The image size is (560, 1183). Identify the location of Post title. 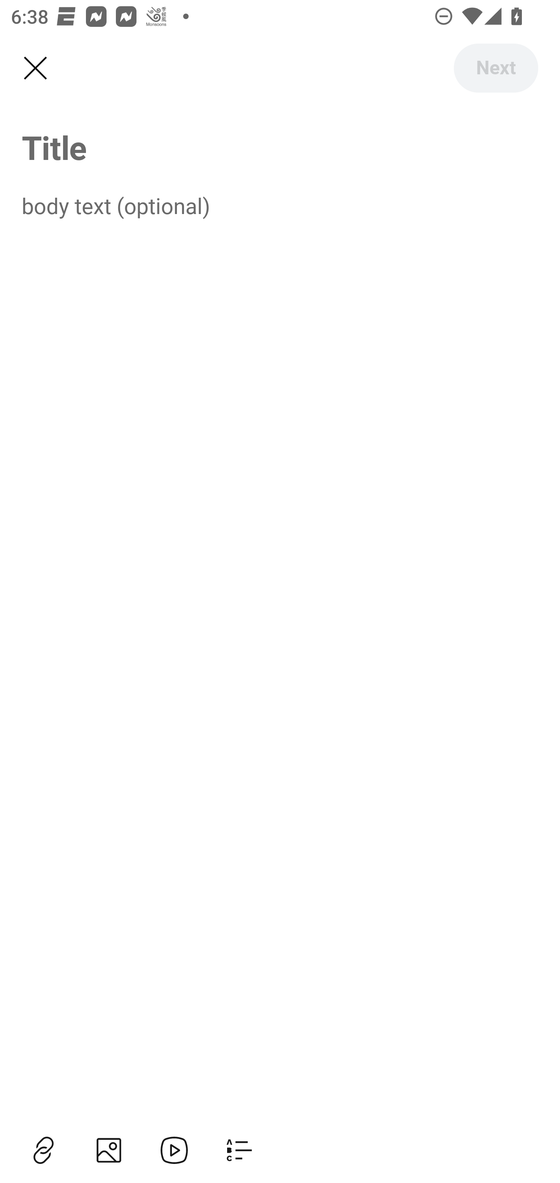
(280, 147).